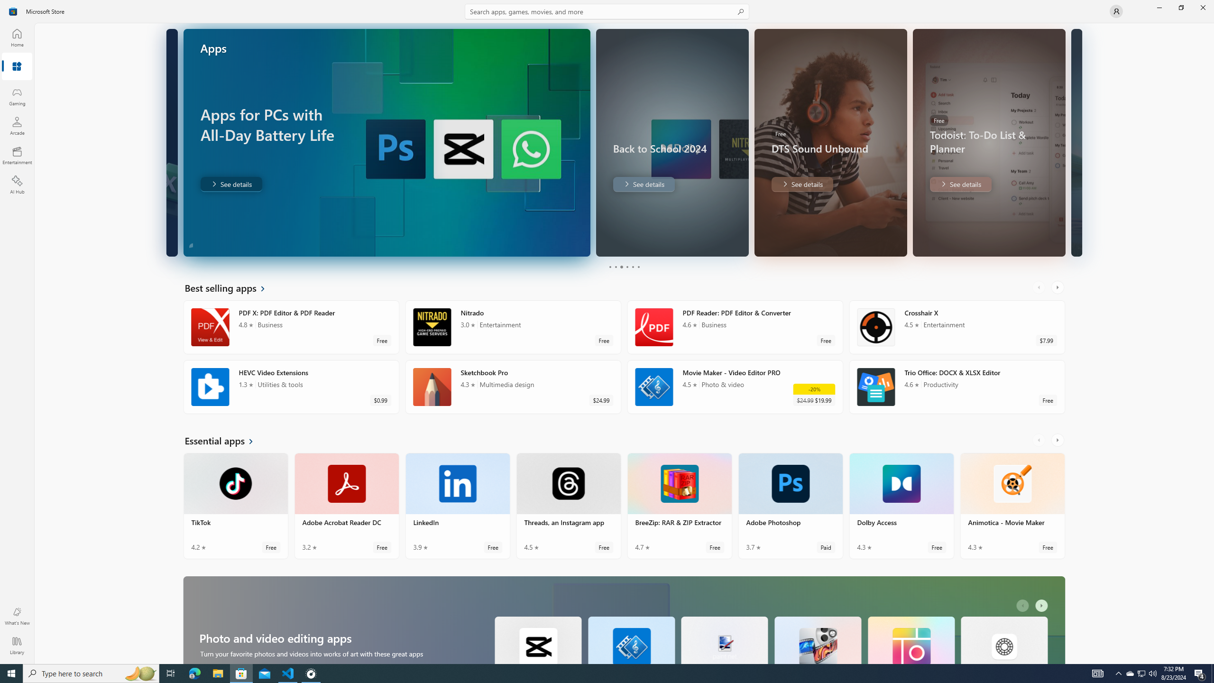  What do you see at coordinates (607, 332) in the screenshot?
I see `AutomationID: NavigationControl` at bounding box center [607, 332].